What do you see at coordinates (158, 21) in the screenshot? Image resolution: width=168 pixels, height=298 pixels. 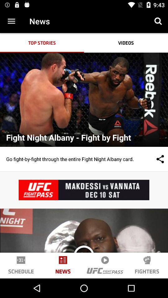 I see `choose icon next to news icon` at bounding box center [158, 21].